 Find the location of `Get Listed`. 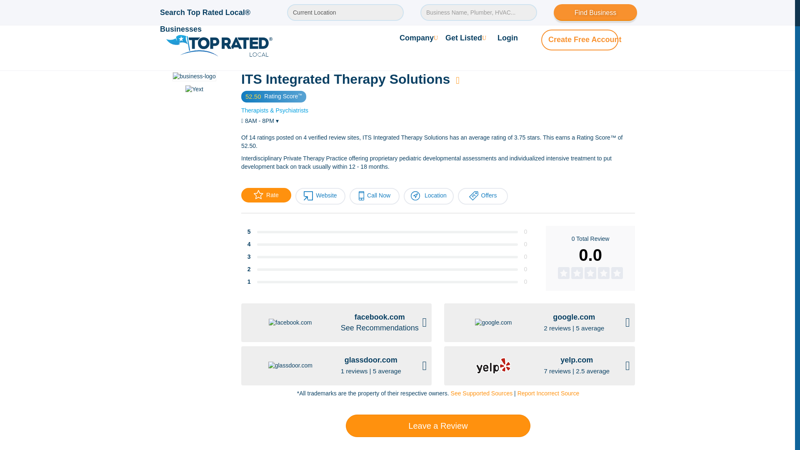

Get Listed is located at coordinates (466, 9).